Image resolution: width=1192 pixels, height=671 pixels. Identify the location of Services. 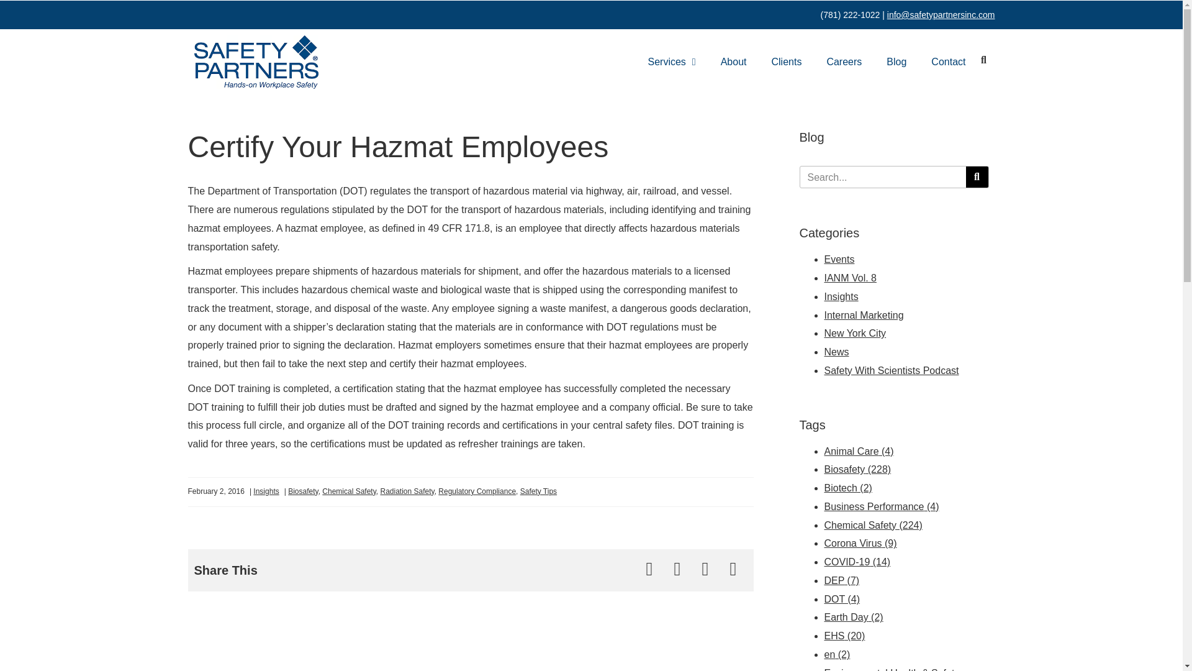
(672, 62).